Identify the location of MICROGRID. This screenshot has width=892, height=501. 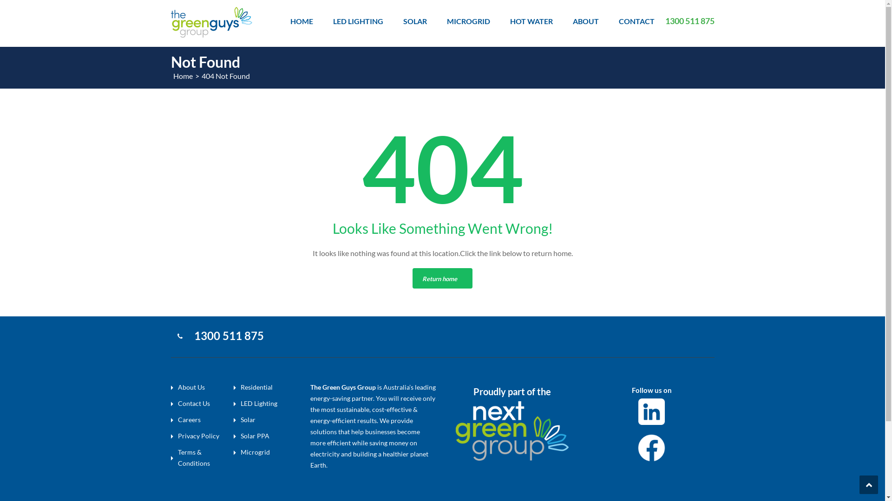
(468, 21).